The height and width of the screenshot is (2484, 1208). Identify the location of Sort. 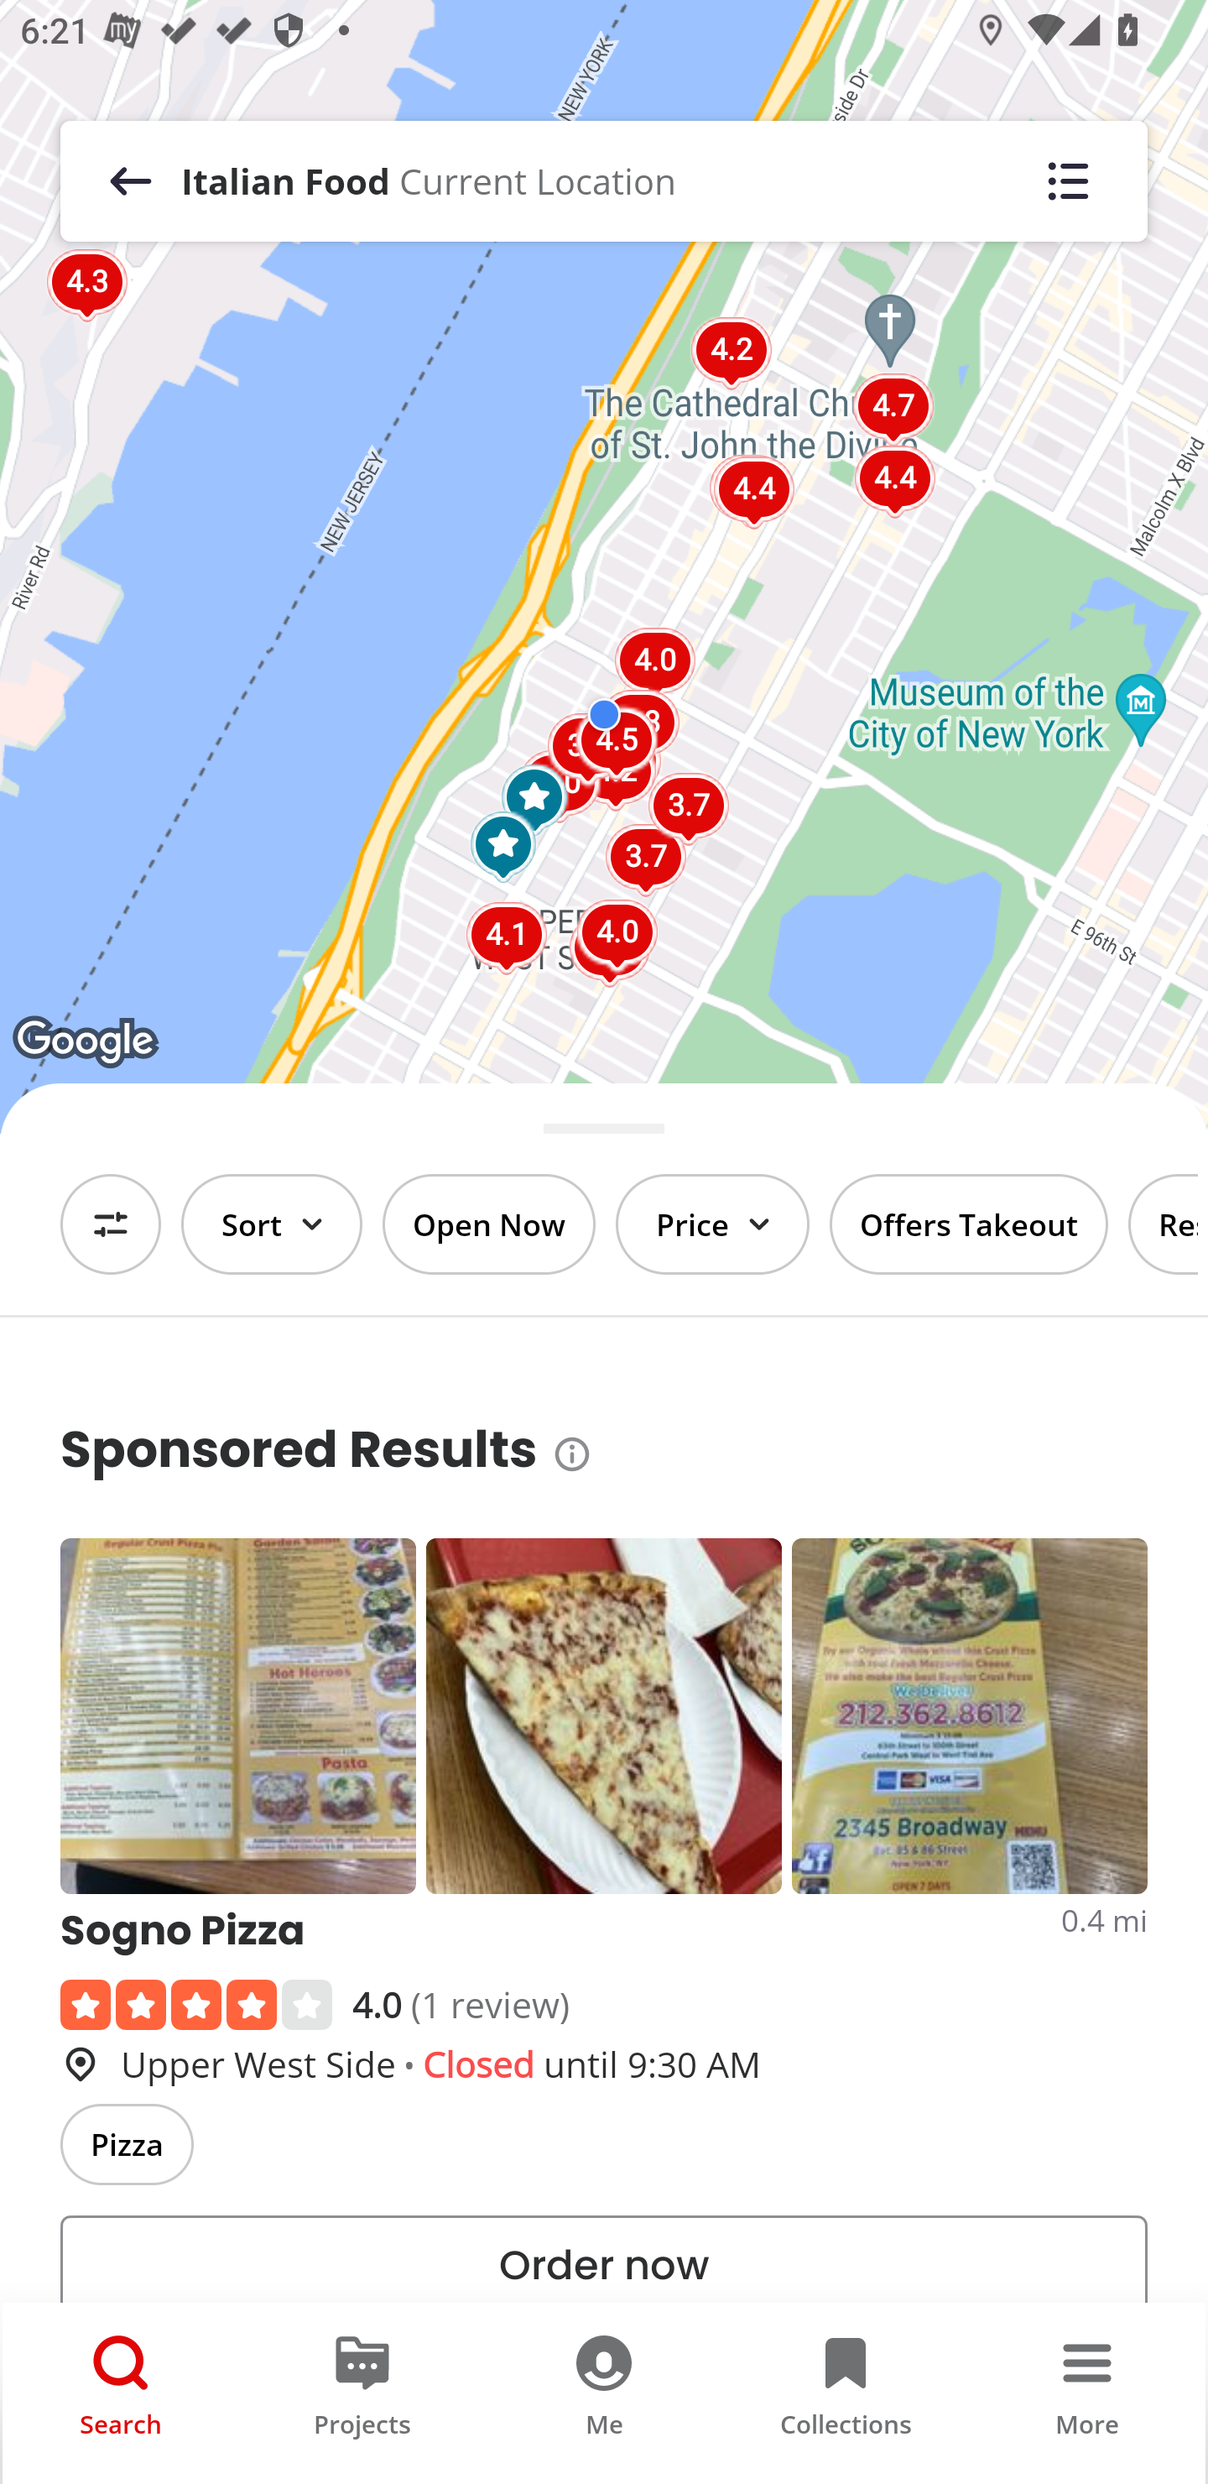
(272, 1224).